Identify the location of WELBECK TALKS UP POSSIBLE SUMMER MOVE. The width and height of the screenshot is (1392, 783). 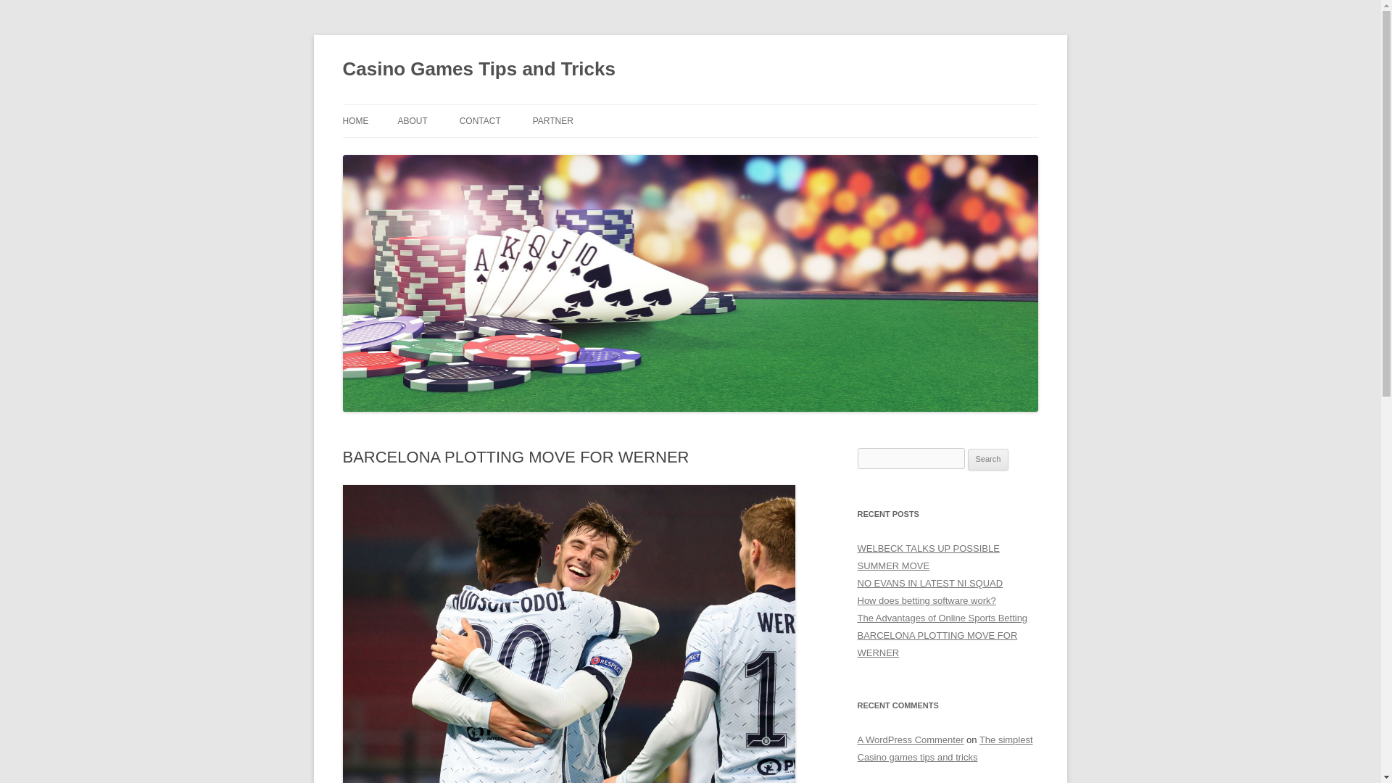
(928, 557).